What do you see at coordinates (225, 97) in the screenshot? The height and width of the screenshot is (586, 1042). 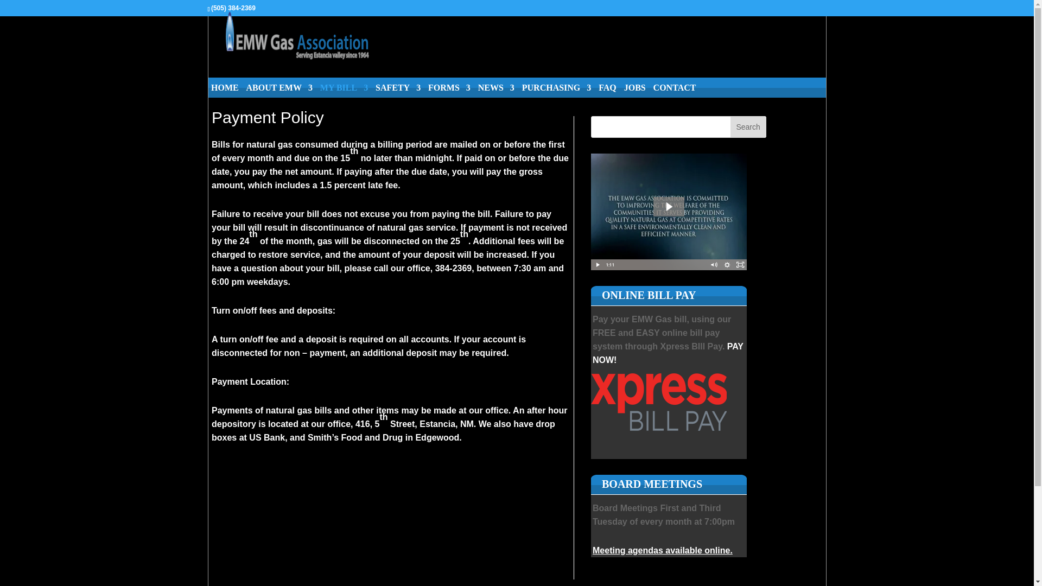 I see `HOME` at bounding box center [225, 97].